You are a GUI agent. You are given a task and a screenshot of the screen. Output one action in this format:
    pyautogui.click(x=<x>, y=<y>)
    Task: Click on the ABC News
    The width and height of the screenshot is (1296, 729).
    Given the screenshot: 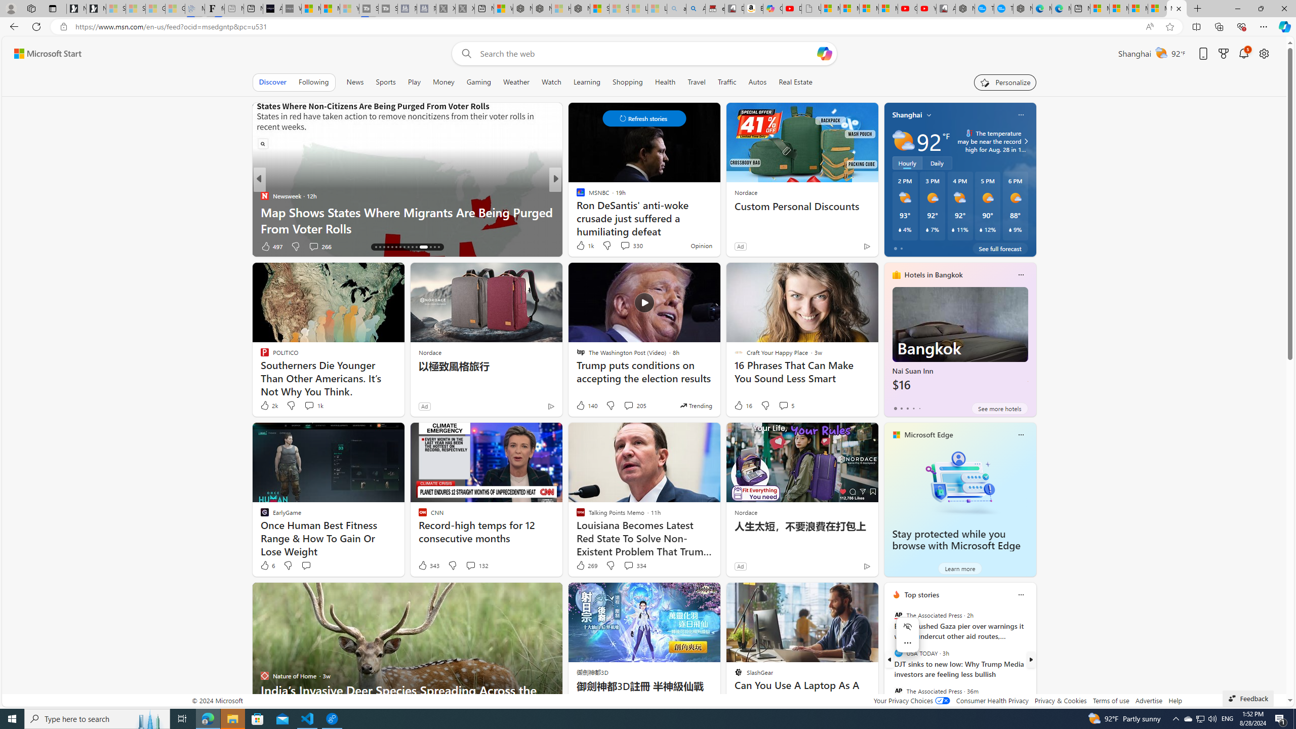 What is the action you would take?
    pyautogui.click(x=576, y=195)
    